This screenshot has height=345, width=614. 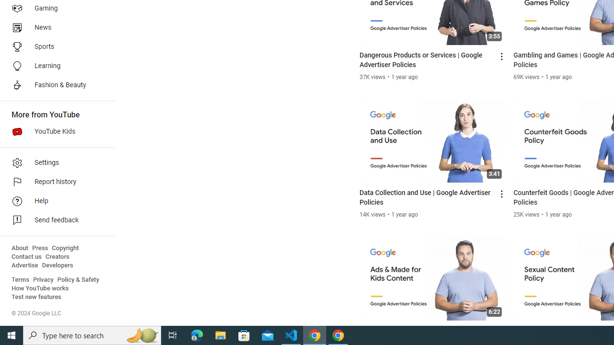 I want to click on Send feedback, so click(x=55, y=220).